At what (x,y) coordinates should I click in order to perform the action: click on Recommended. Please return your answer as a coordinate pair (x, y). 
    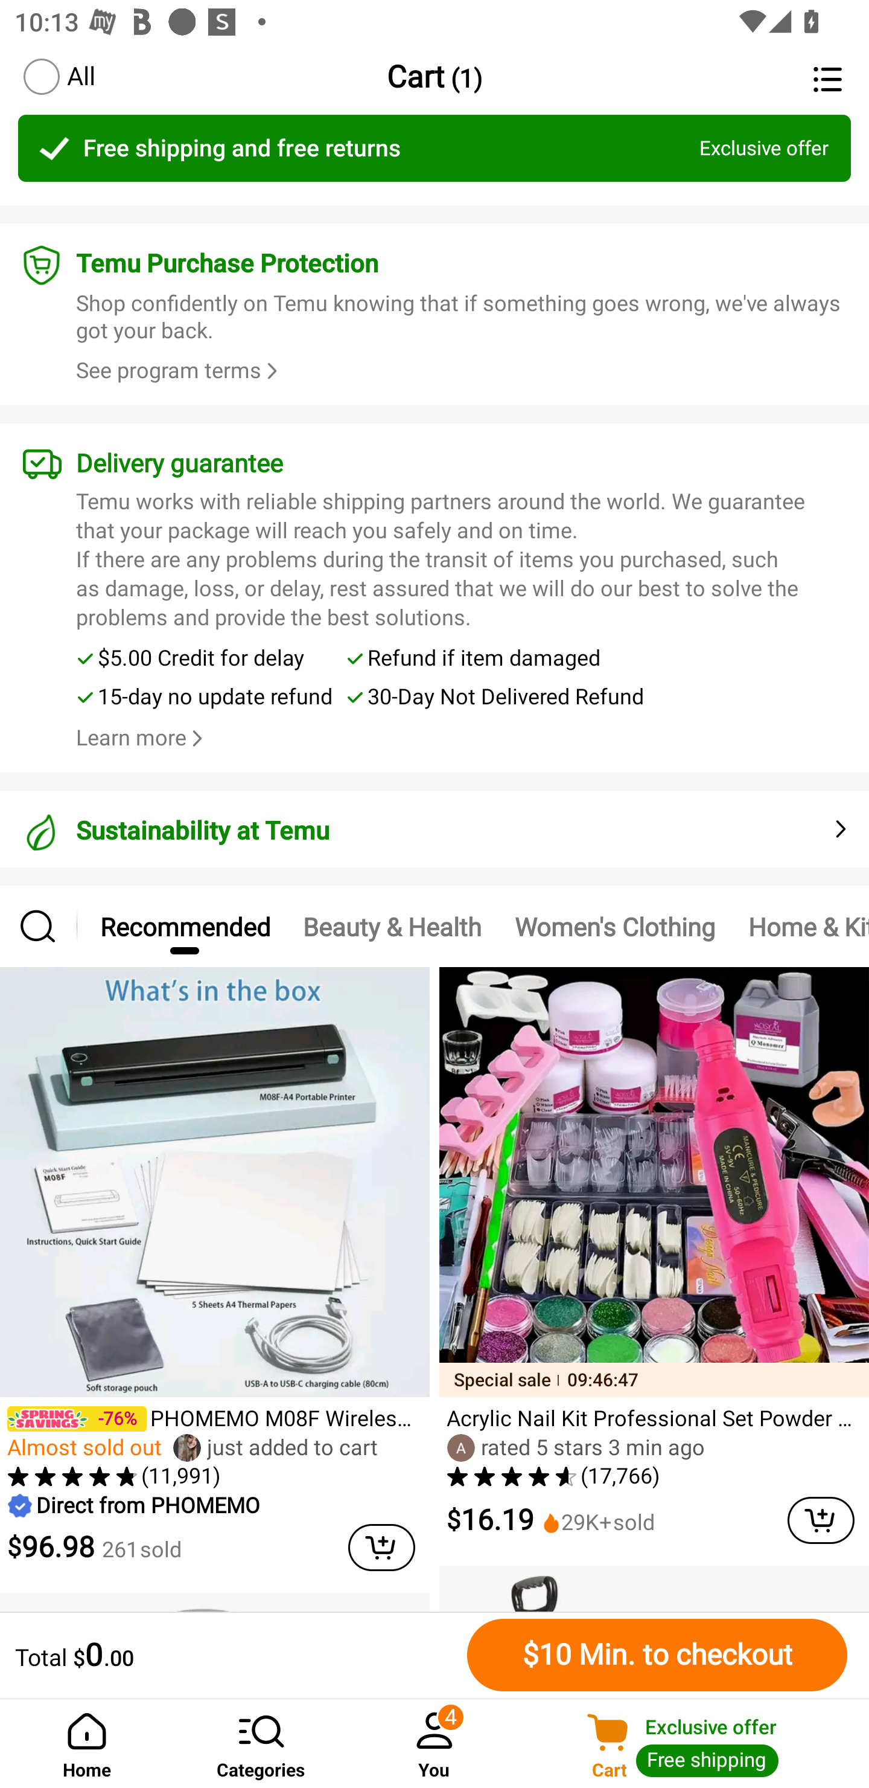
    Looking at the image, I should click on (185, 926).